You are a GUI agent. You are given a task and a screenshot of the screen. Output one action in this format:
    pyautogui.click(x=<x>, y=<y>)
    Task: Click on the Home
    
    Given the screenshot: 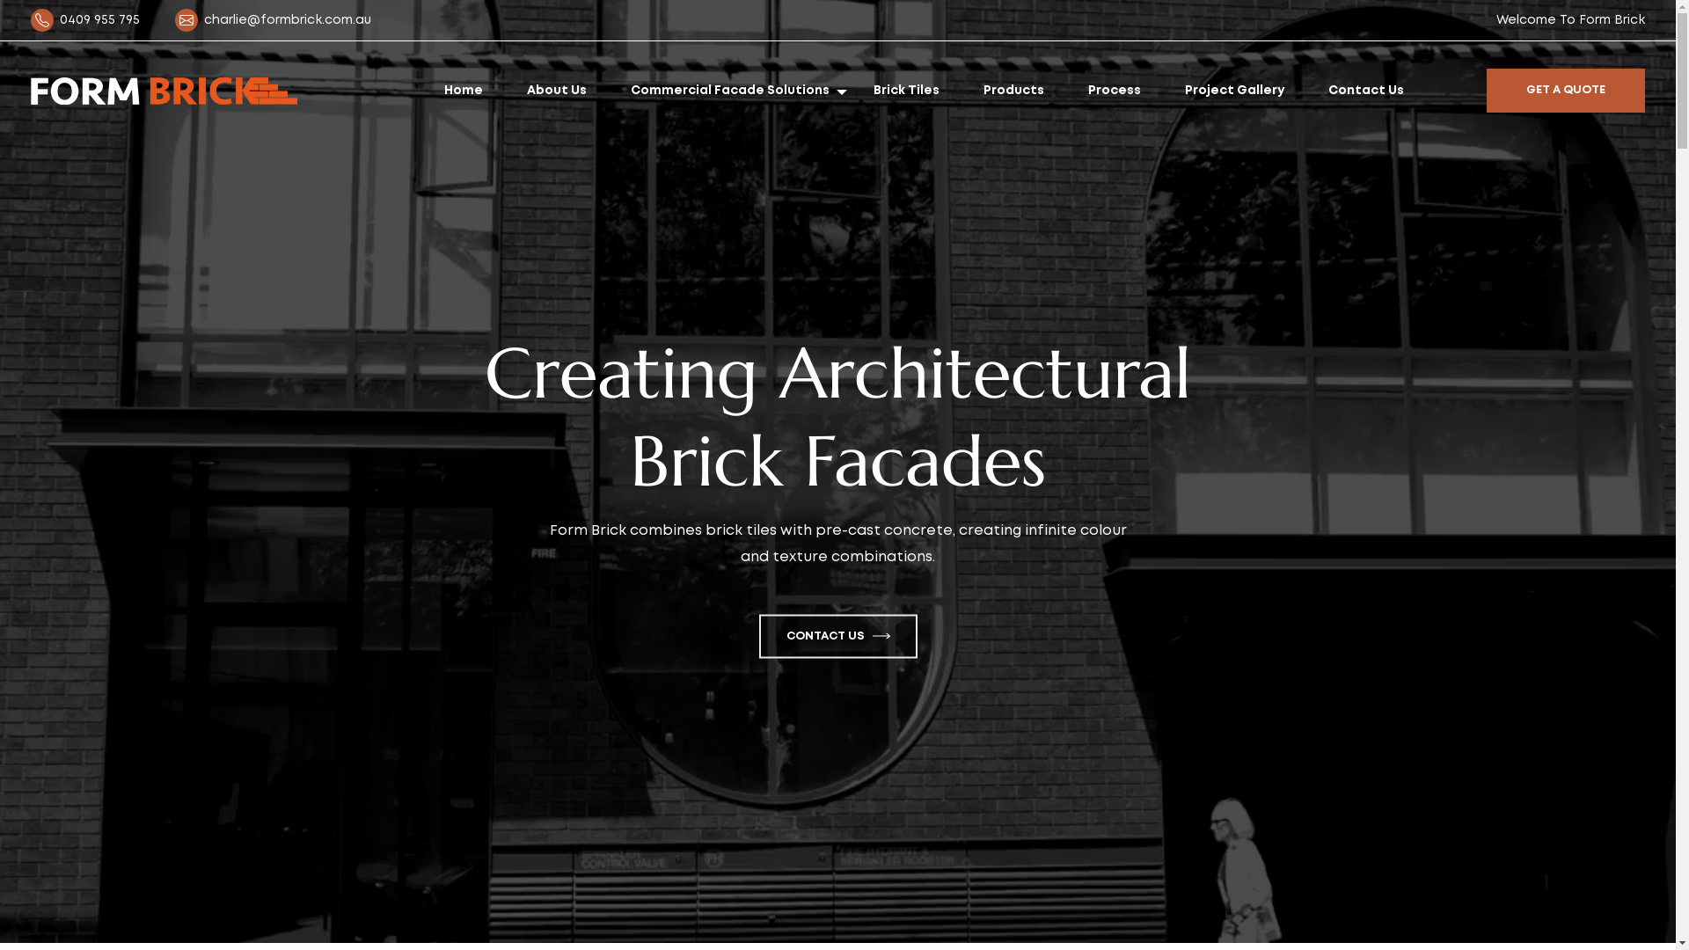 What is the action you would take?
    pyautogui.click(x=463, y=90)
    